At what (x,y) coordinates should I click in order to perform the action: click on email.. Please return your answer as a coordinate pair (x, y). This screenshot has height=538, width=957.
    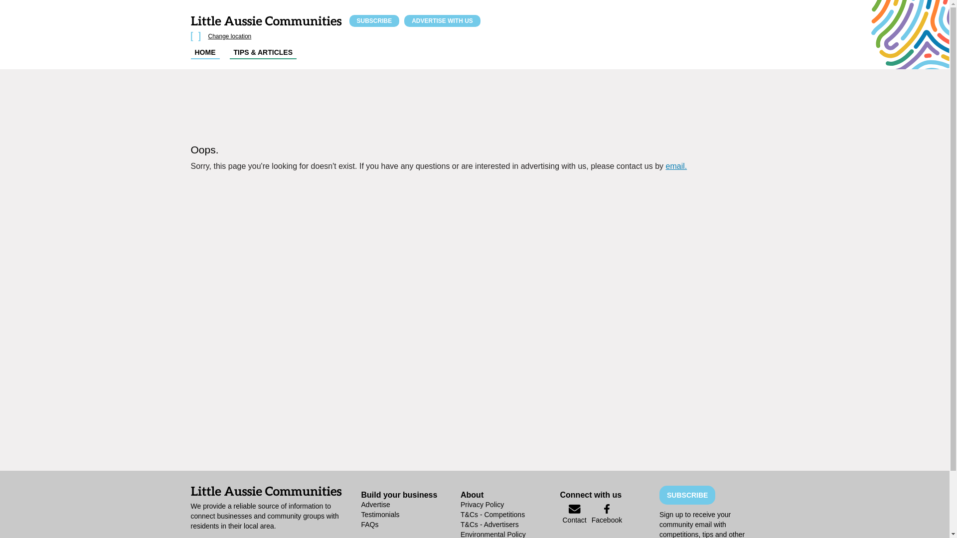
    Looking at the image, I should click on (677, 166).